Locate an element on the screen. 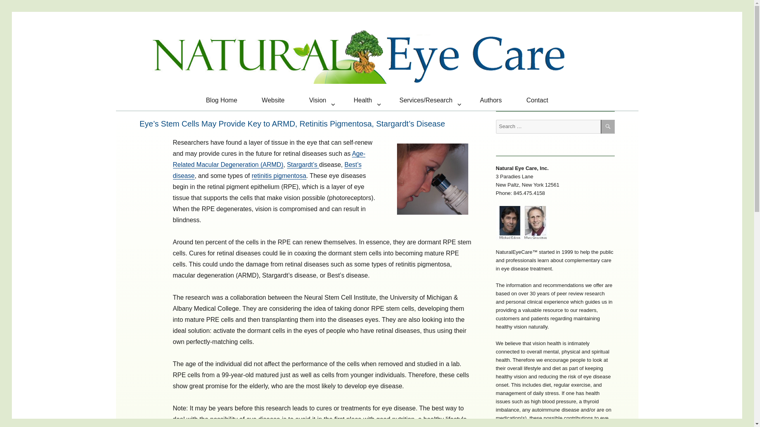  Website is located at coordinates (273, 103).